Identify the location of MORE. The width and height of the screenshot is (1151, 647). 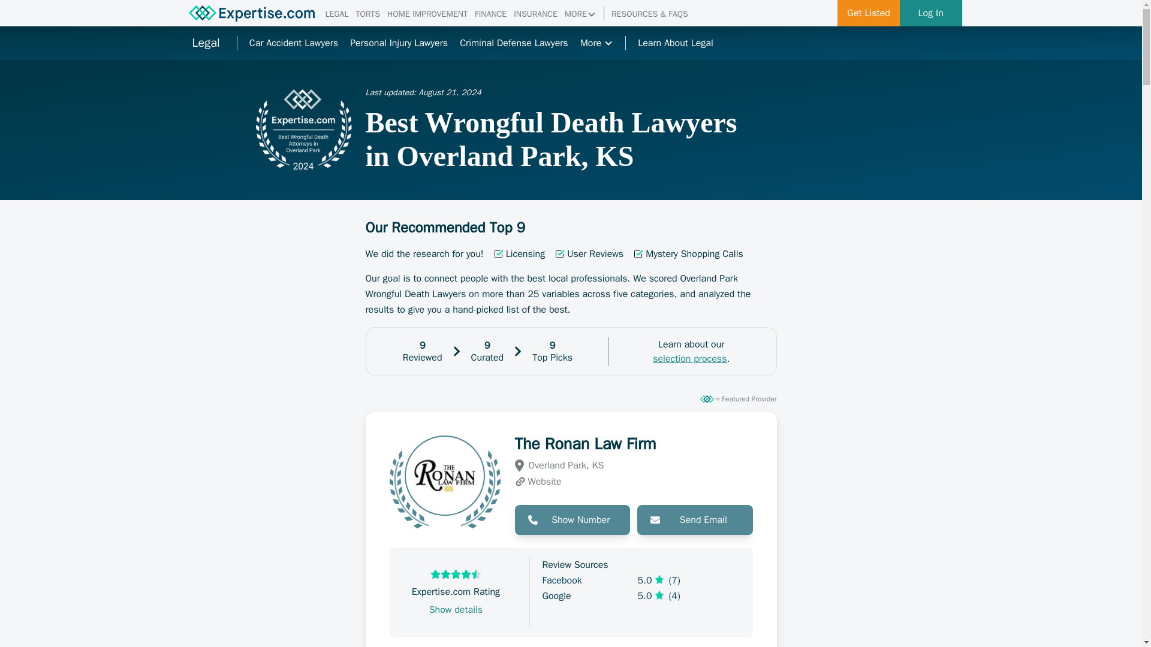
(580, 14).